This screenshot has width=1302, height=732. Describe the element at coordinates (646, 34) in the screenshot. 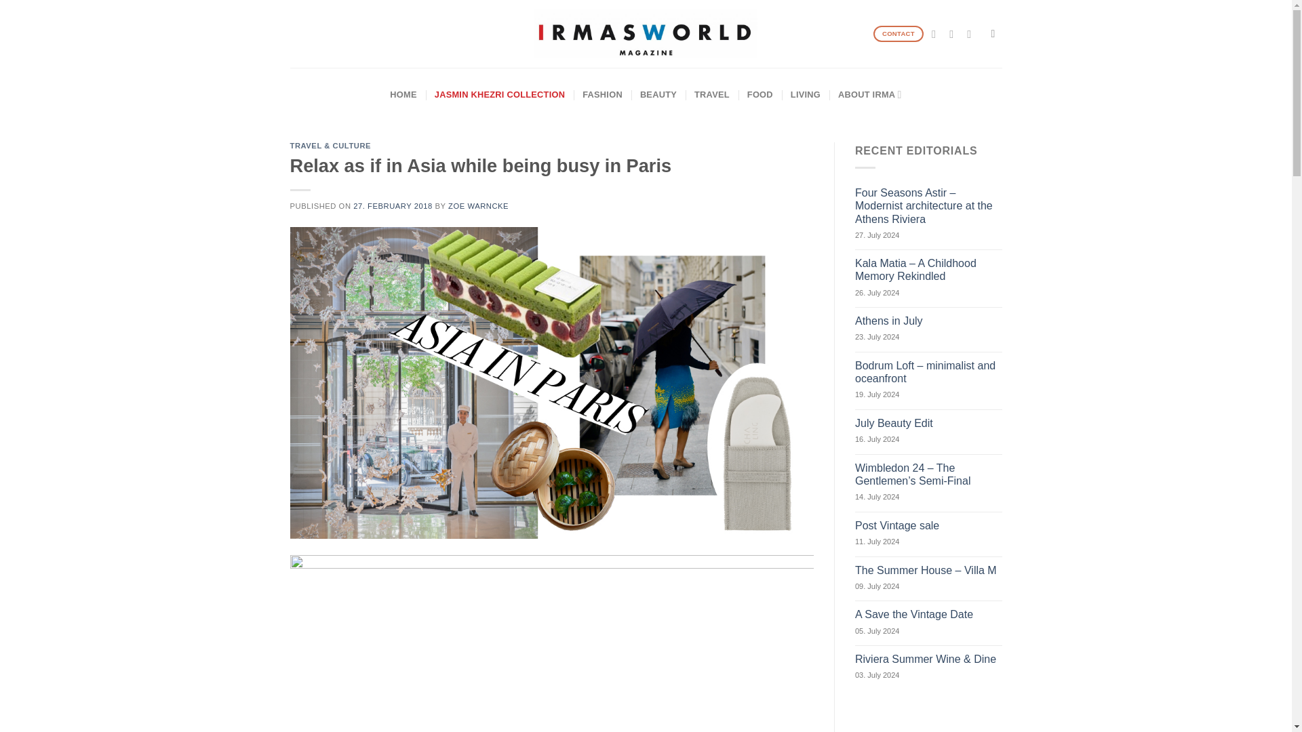

I see `Irmas World - by Jasmin Khezri` at that location.